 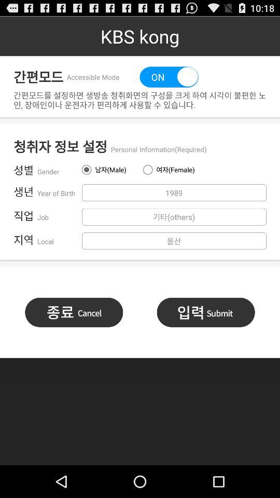 What do you see at coordinates (109, 170) in the screenshot?
I see `select the item next to gender app` at bounding box center [109, 170].